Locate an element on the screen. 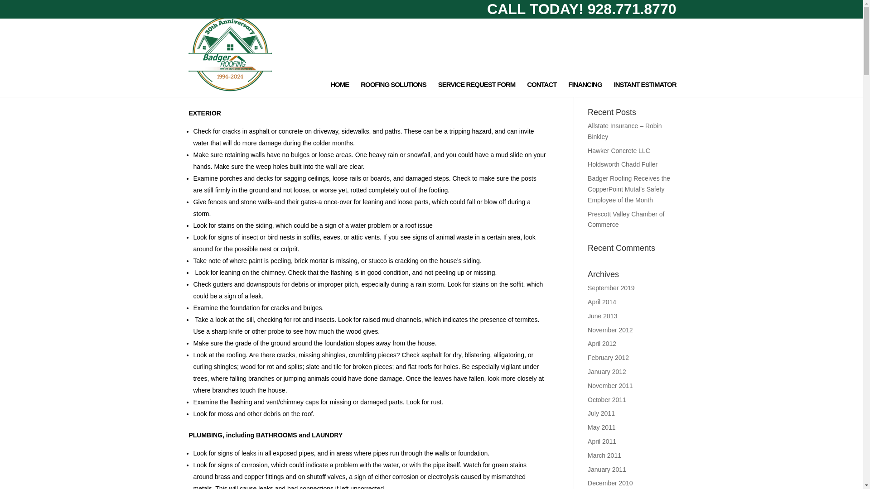 This screenshot has width=870, height=489. January 2011 is located at coordinates (607, 470).